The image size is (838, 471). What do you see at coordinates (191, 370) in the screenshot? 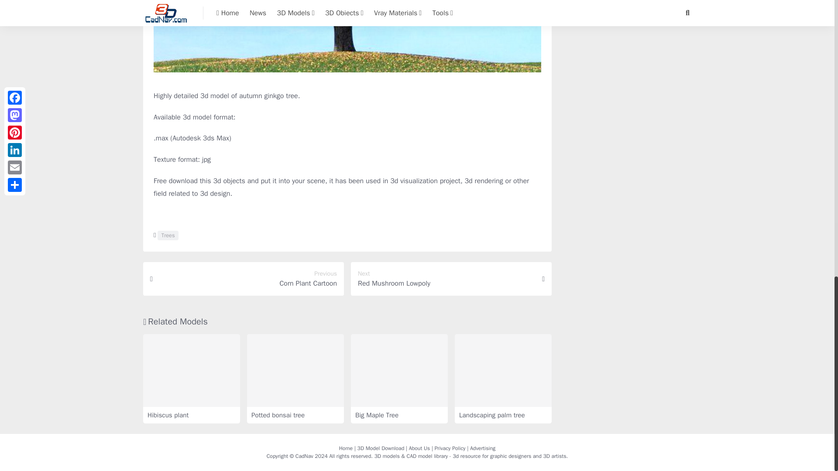
I see `Hibiscus plant 3d model download` at bounding box center [191, 370].